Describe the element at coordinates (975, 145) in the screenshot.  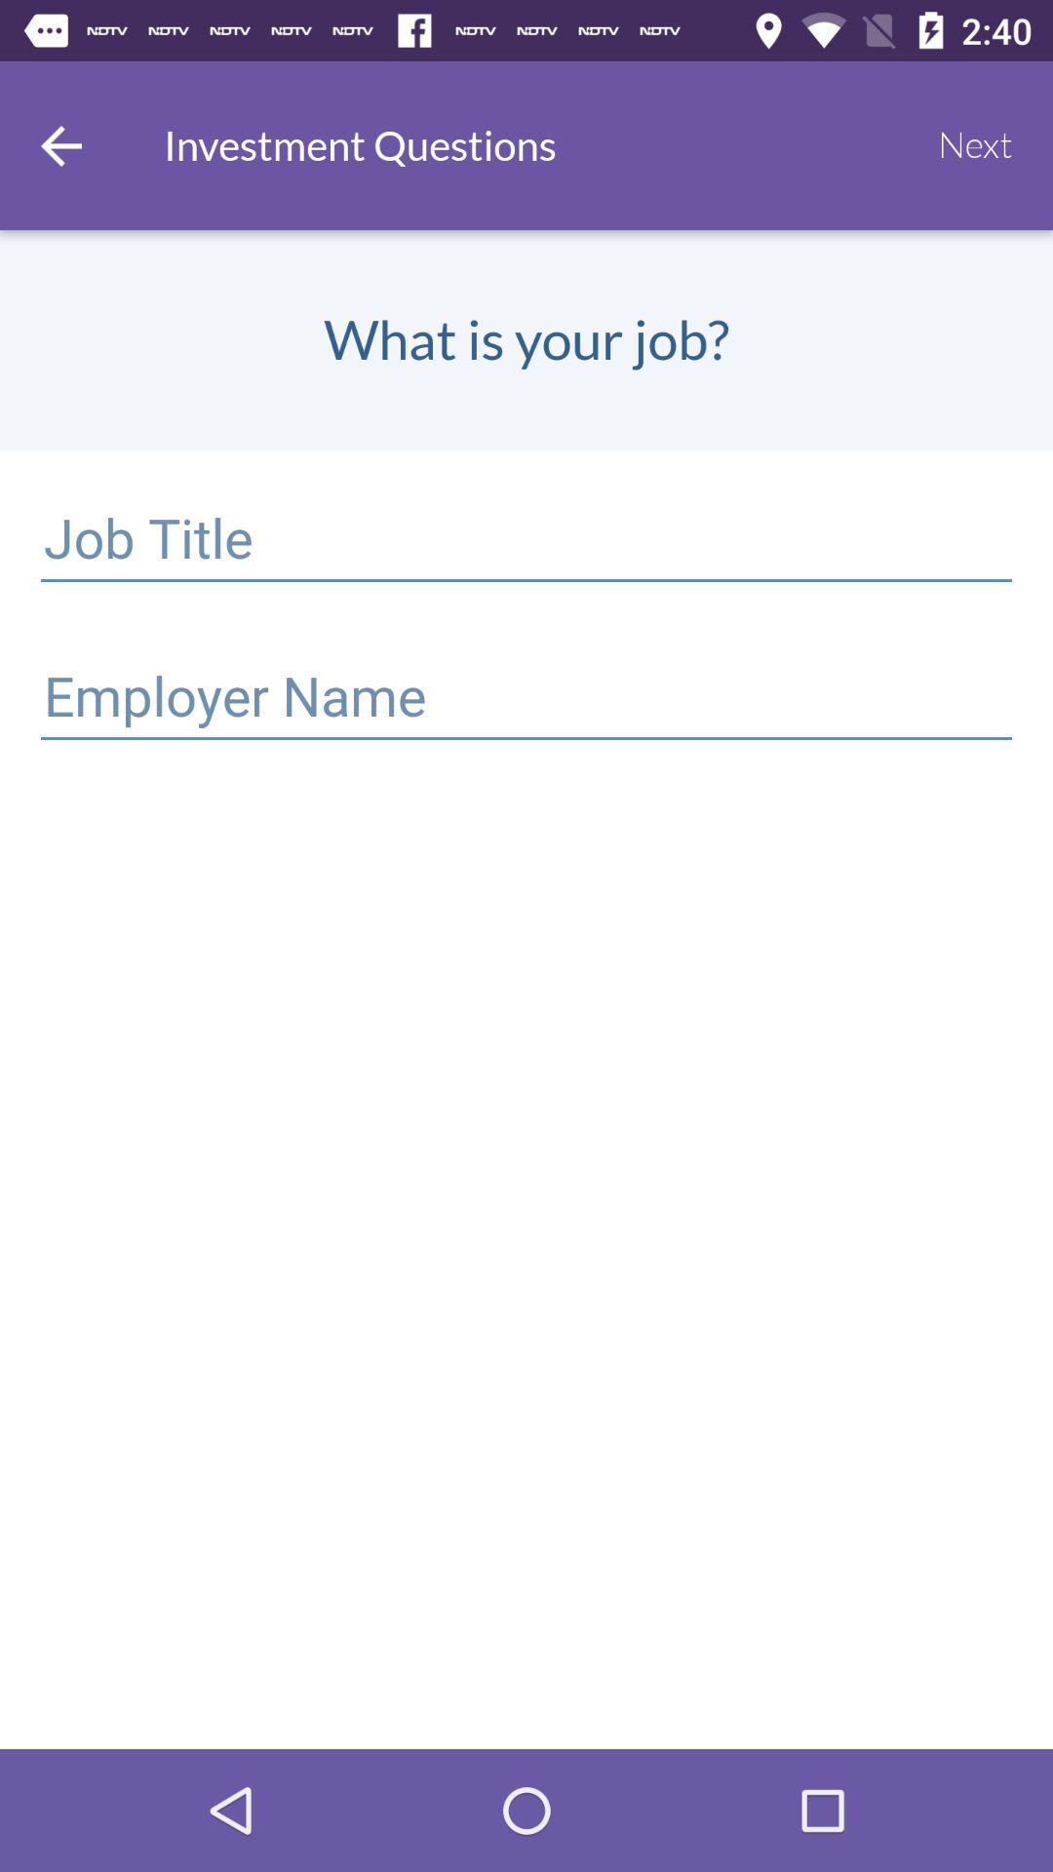
I see `choose icon at the top right corner` at that location.